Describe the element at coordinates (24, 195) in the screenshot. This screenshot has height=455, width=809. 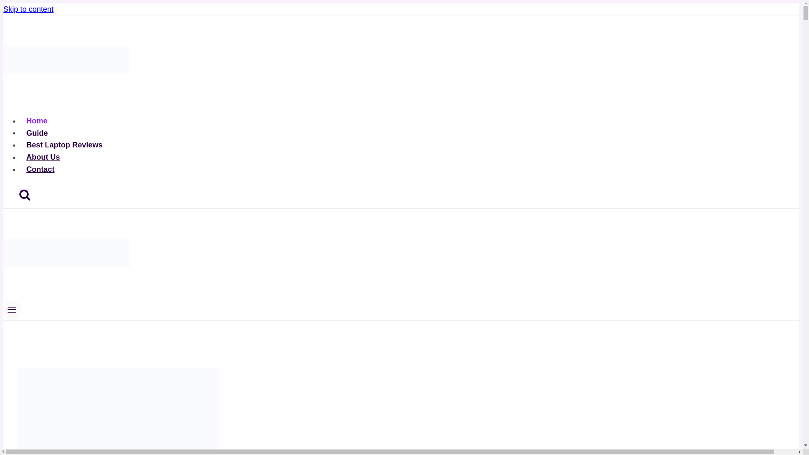
I see `Search` at that location.